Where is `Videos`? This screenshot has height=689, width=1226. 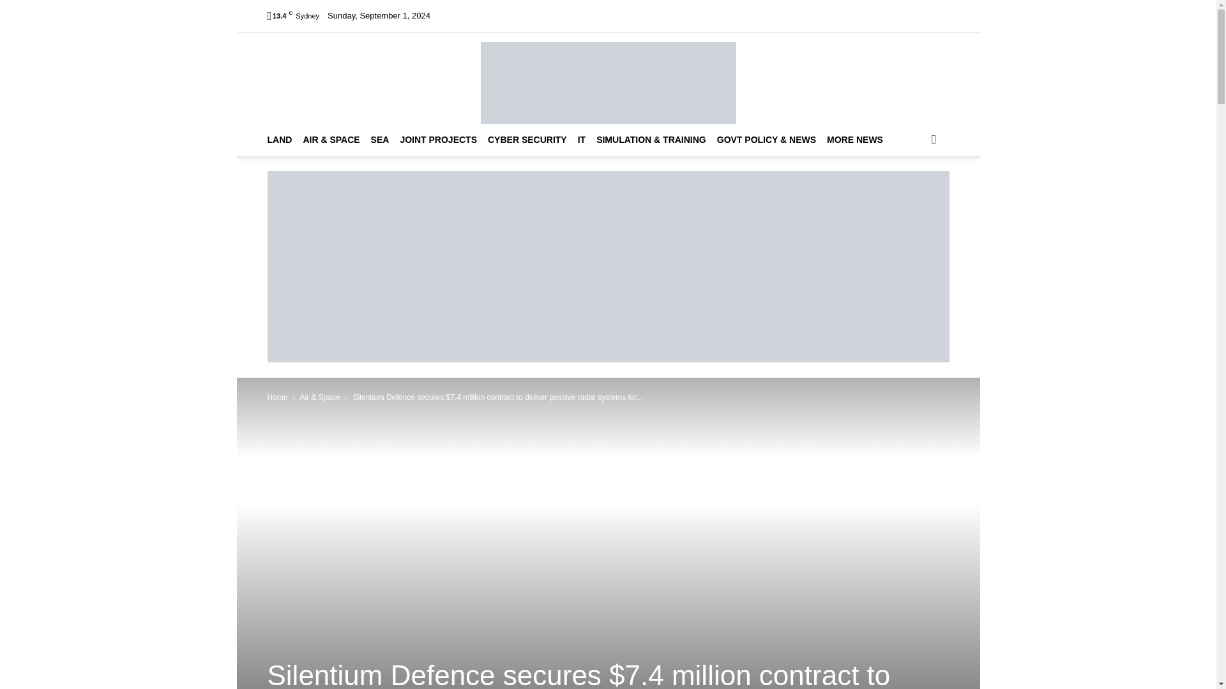 Videos is located at coordinates (599, 15).